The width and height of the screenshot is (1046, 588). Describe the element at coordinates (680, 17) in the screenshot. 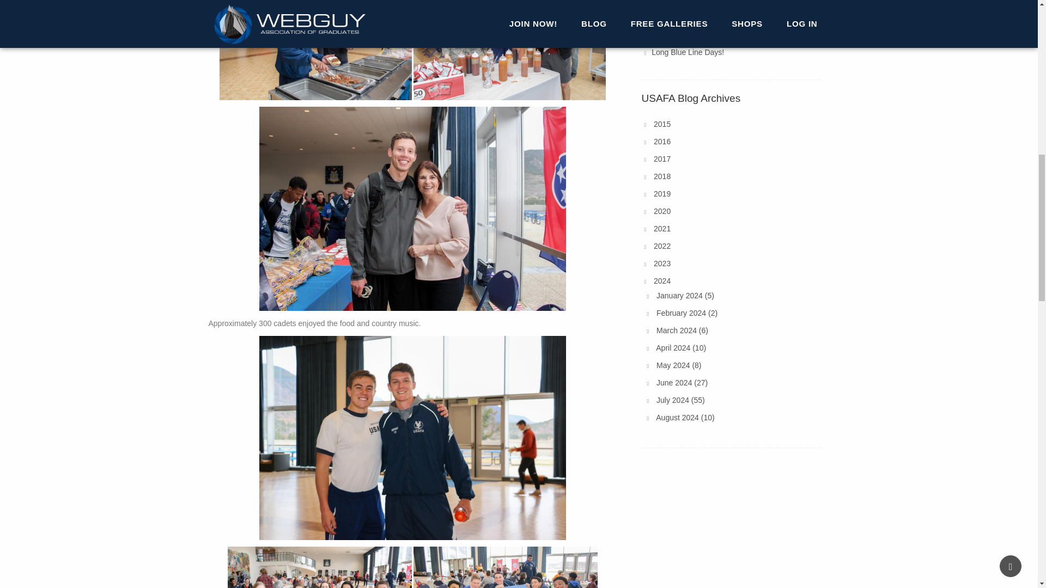

I see `Acceptance Day!` at that location.